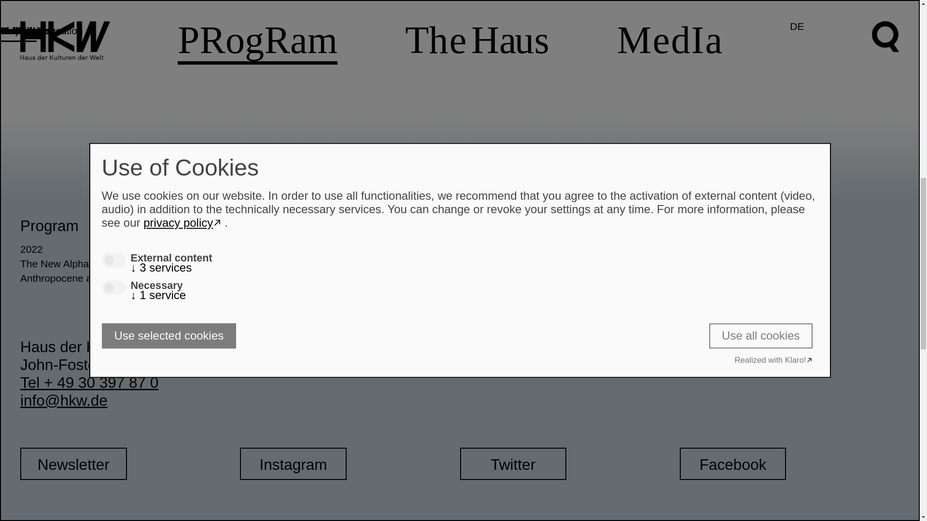 Image resolution: width=927 pixels, height=521 pixels. What do you see at coordinates (350, 249) in the screenshot?
I see `About Us` at bounding box center [350, 249].